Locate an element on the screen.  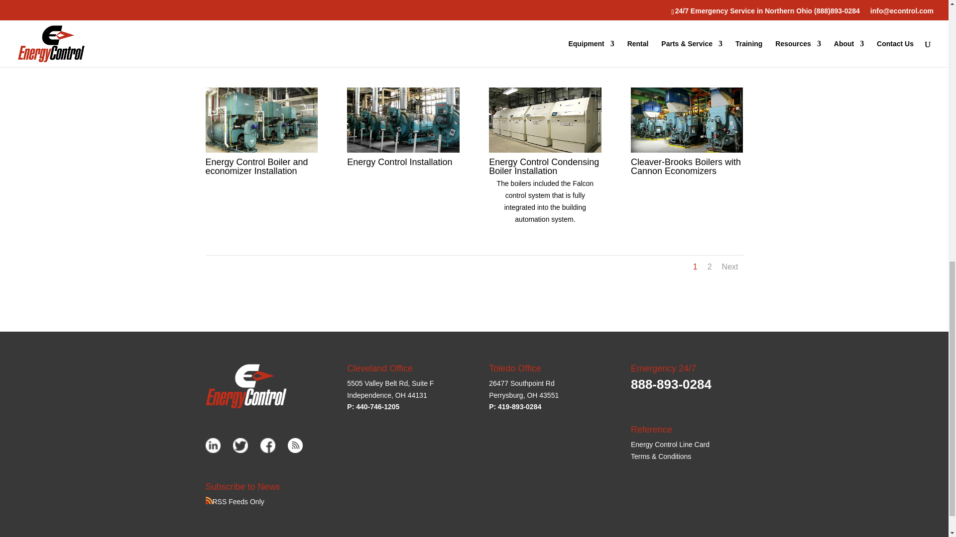
Energy Control Burner Retrofit is located at coordinates (687, 33).